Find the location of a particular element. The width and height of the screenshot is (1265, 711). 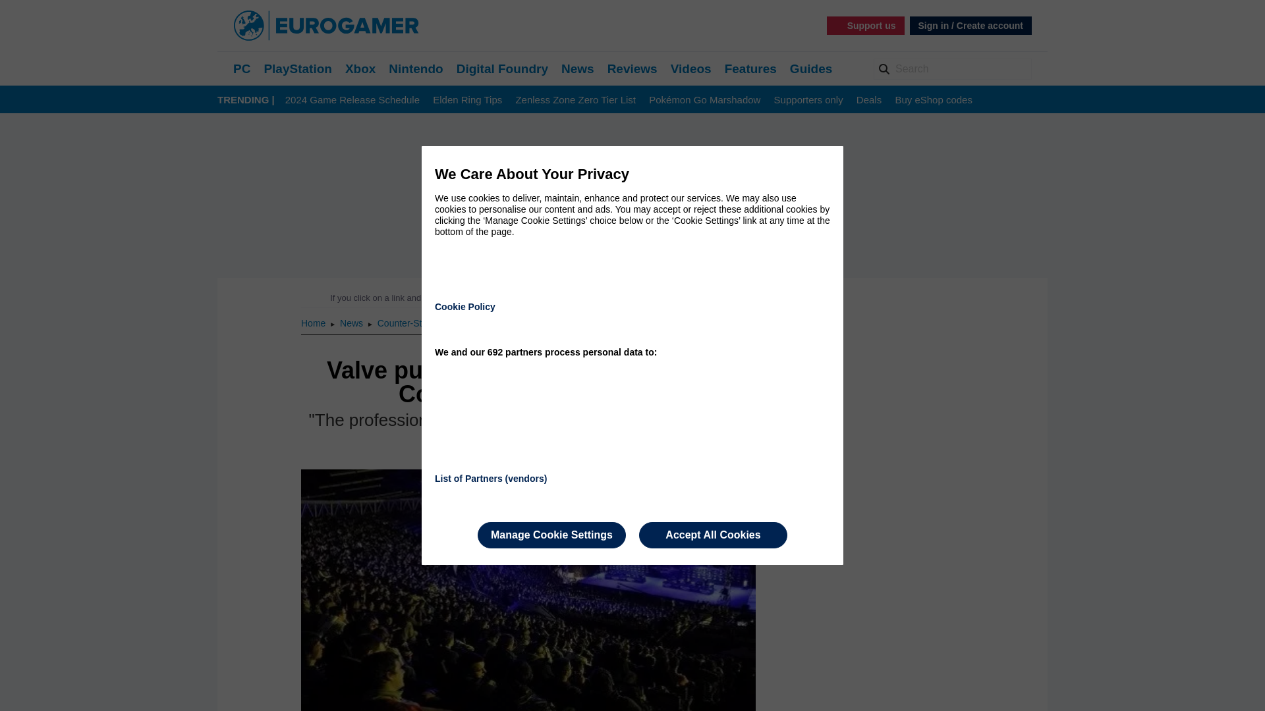

Guides is located at coordinates (810, 68).